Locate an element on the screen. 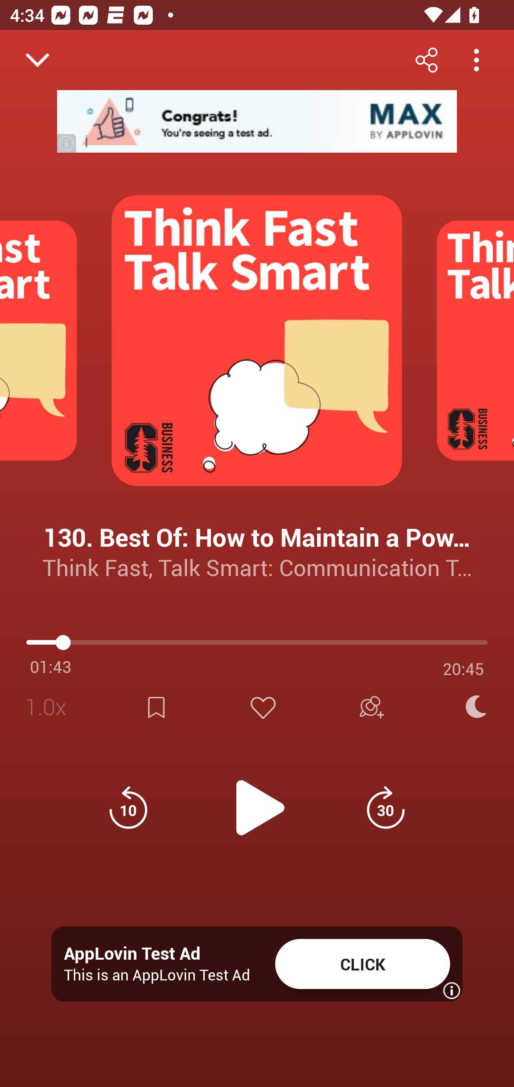 The height and width of the screenshot is (1087, 514). Jump back is located at coordinates (128, 807).